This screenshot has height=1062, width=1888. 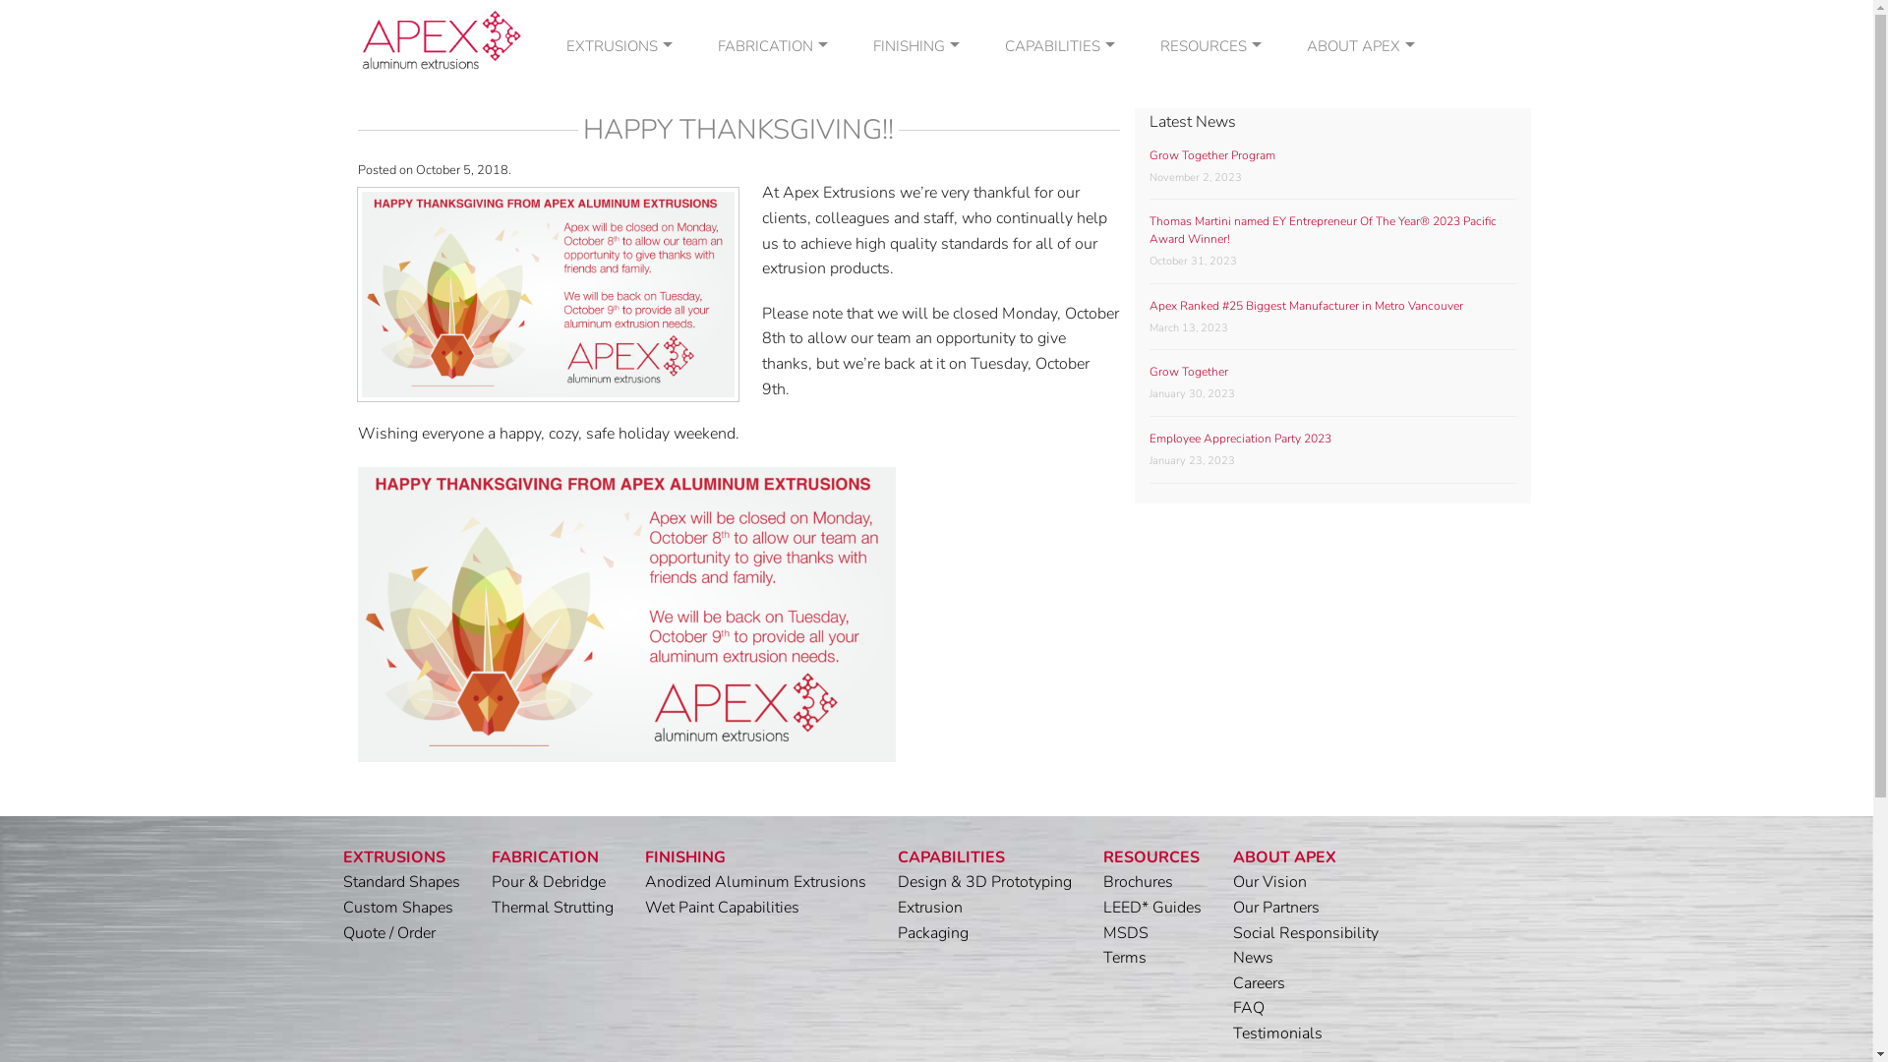 I want to click on Extrusion, so click(x=929, y=908).